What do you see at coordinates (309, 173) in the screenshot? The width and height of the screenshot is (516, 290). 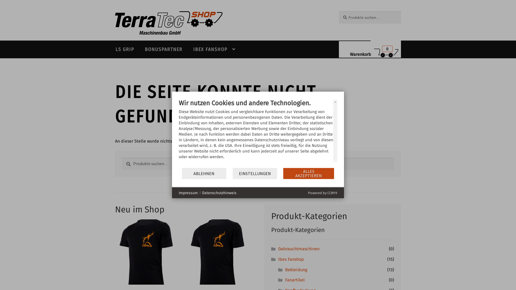 I see `ALLES AKZEPTIEREN` at bounding box center [309, 173].